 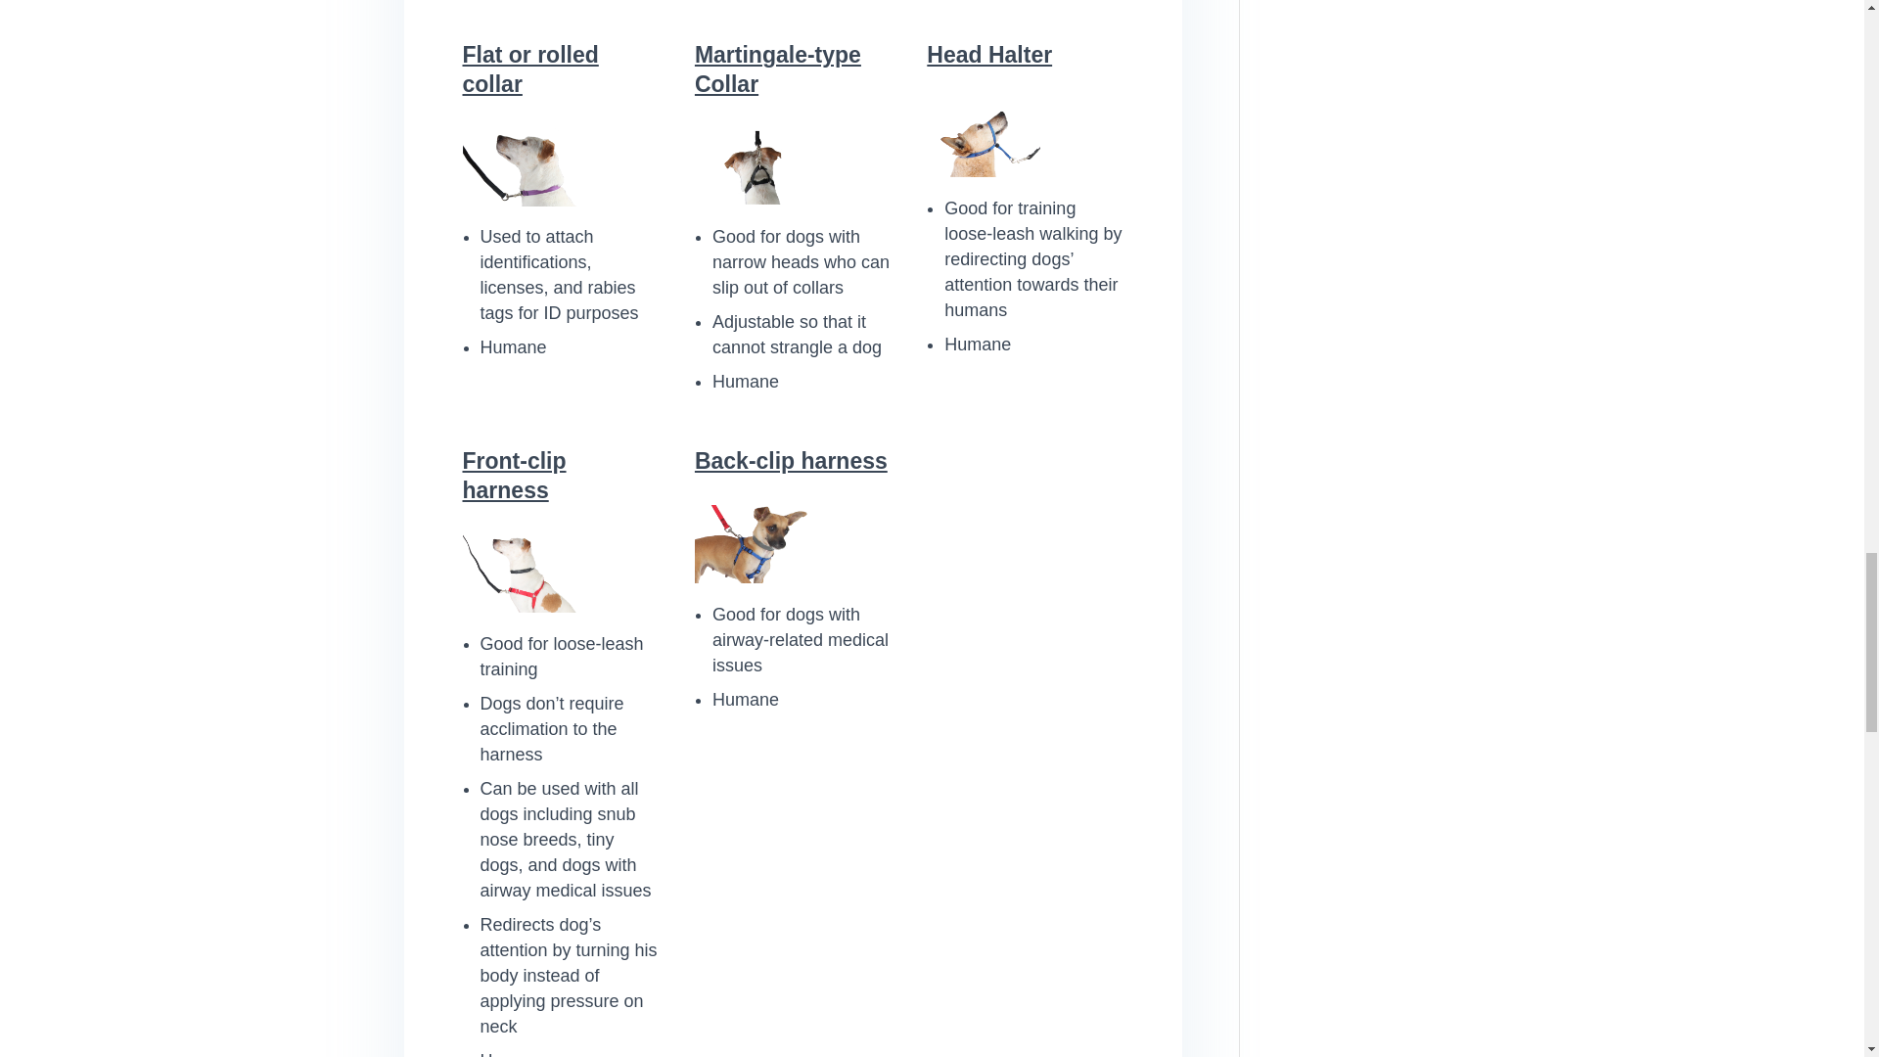 I want to click on prongs-back-clip-harness, so click(x=752, y=544).